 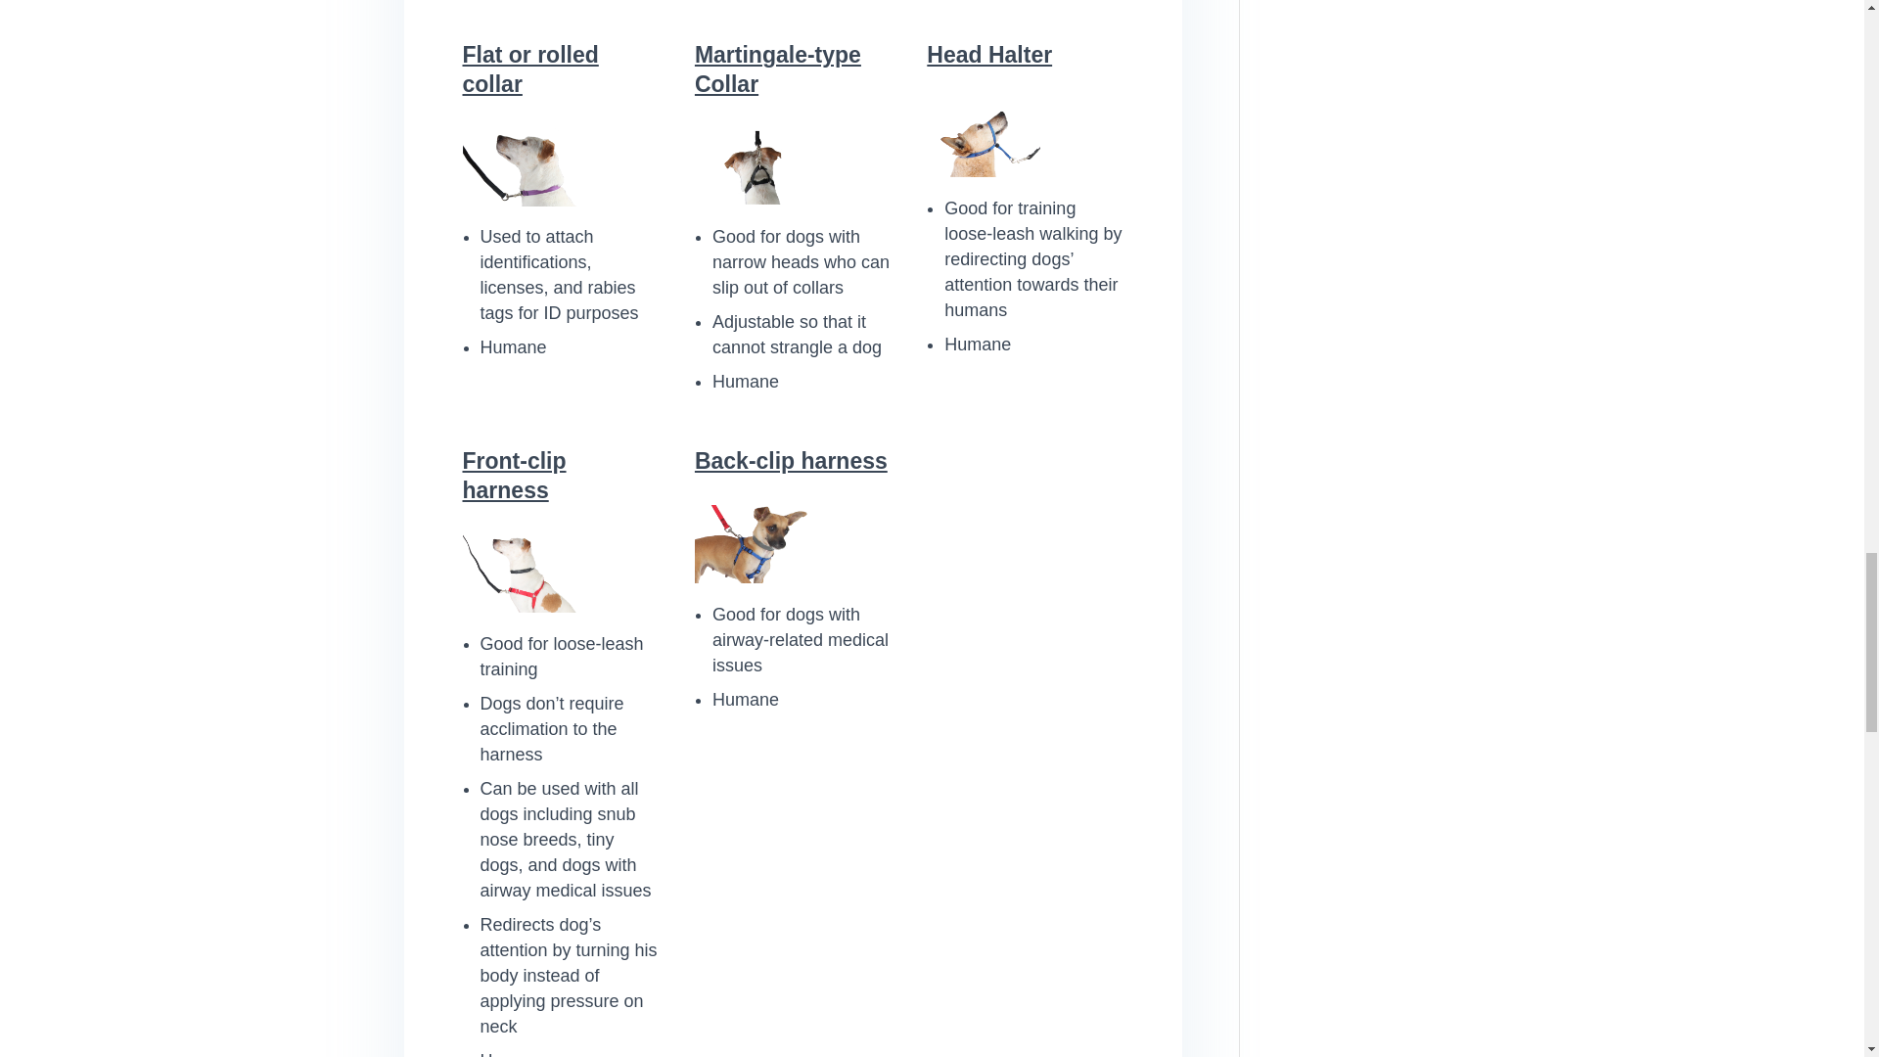 I want to click on prongs-back-clip-harness, so click(x=752, y=544).